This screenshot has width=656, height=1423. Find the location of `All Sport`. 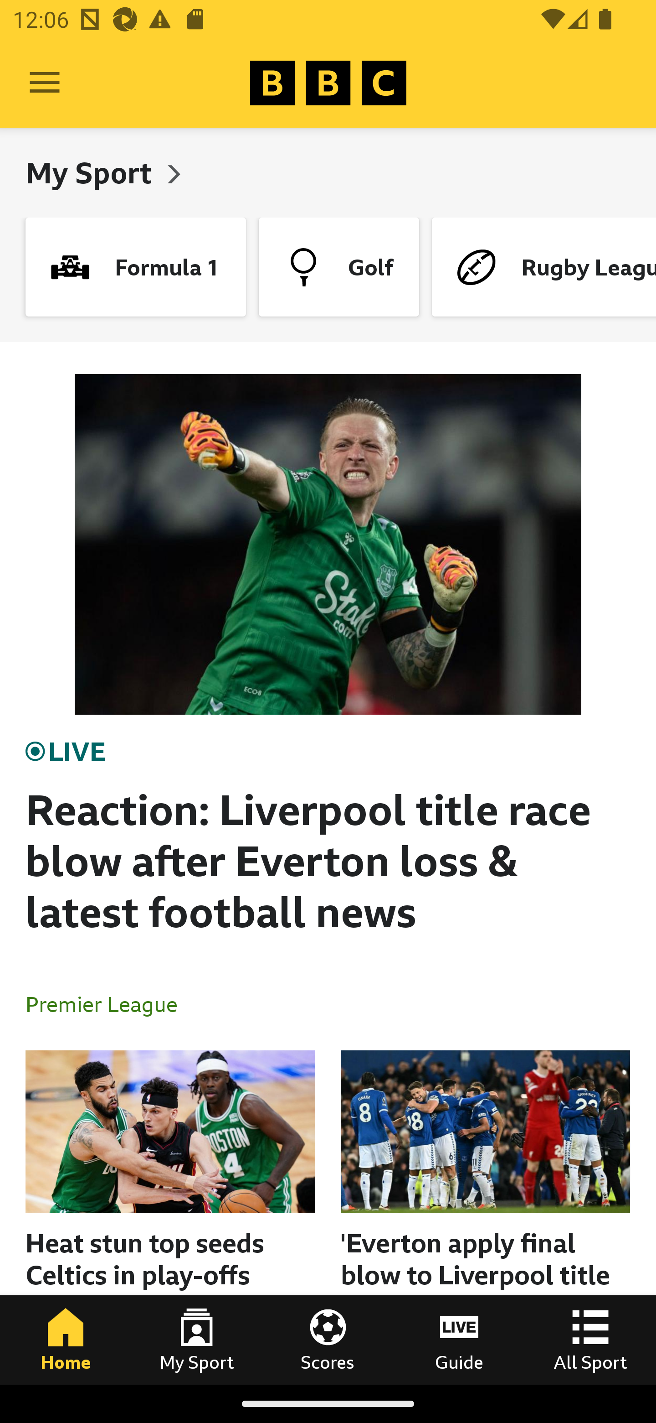

All Sport is located at coordinates (590, 1340).